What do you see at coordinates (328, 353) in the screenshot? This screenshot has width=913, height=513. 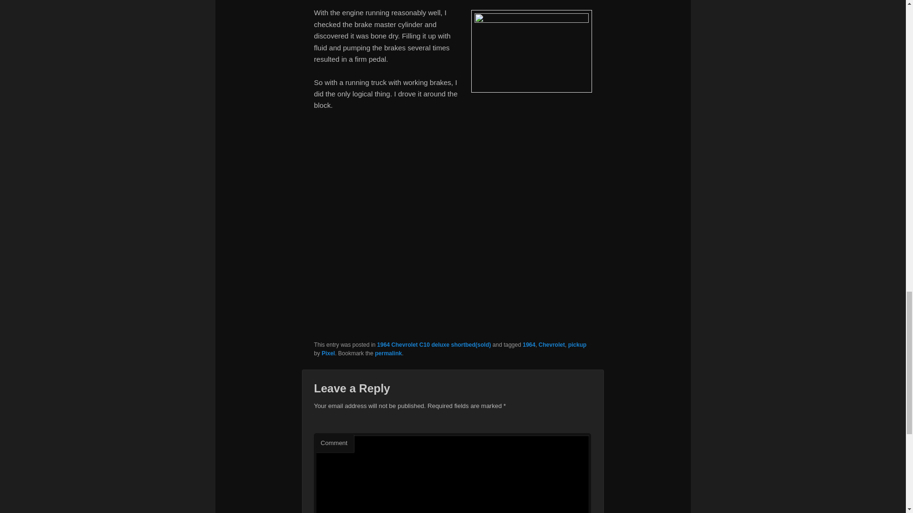 I see `Pixel` at bounding box center [328, 353].